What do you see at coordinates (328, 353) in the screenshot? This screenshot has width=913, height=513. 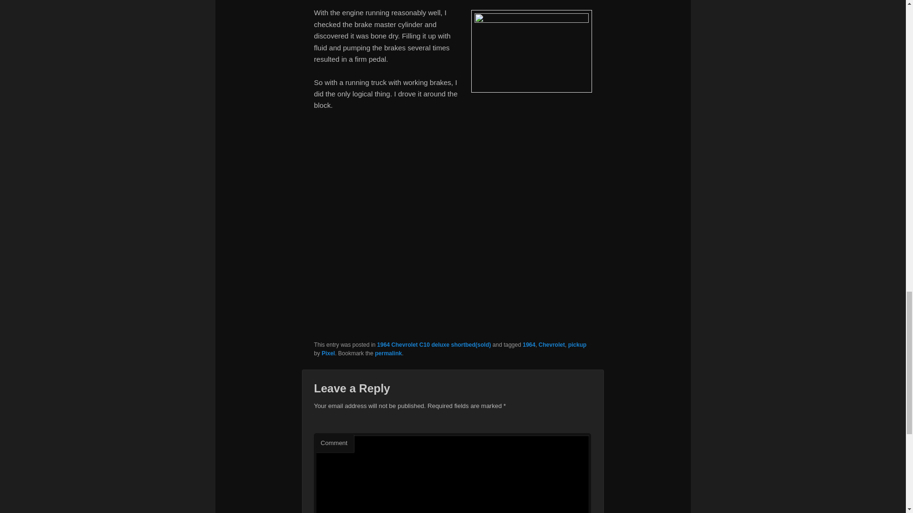 I see `Pixel` at bounding box center [328, 353].